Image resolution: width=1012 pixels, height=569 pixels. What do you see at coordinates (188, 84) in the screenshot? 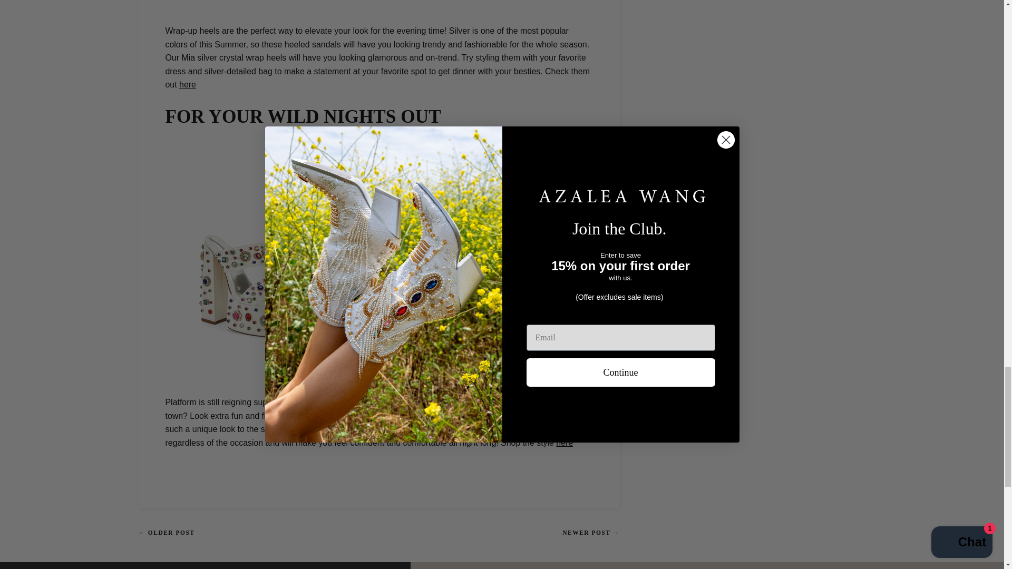
I see `MIA-SILVER CRYSTAL WRAP HEELED SANDAL` at bounding box center [188, 84].